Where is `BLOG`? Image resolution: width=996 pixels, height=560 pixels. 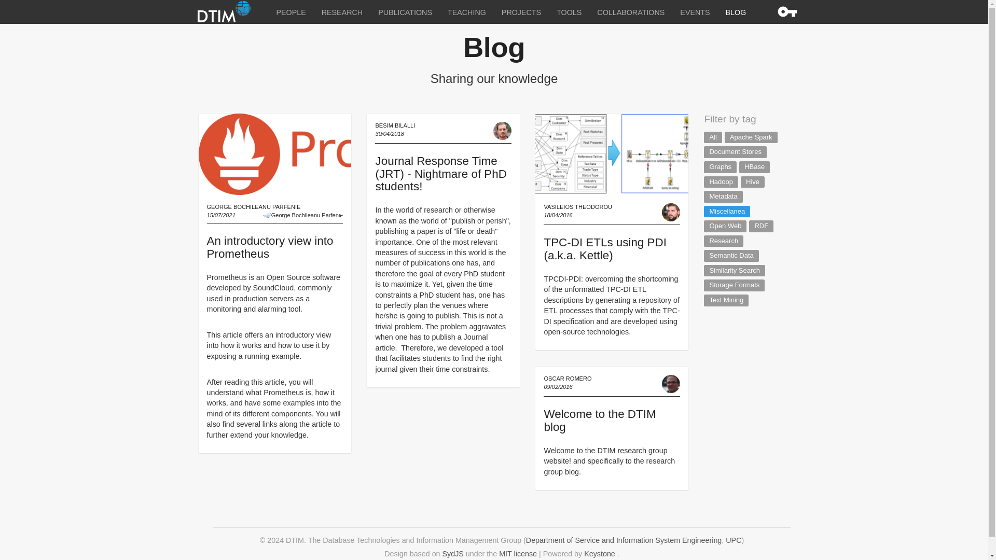
BLOG is located at coordinates (736, 12).